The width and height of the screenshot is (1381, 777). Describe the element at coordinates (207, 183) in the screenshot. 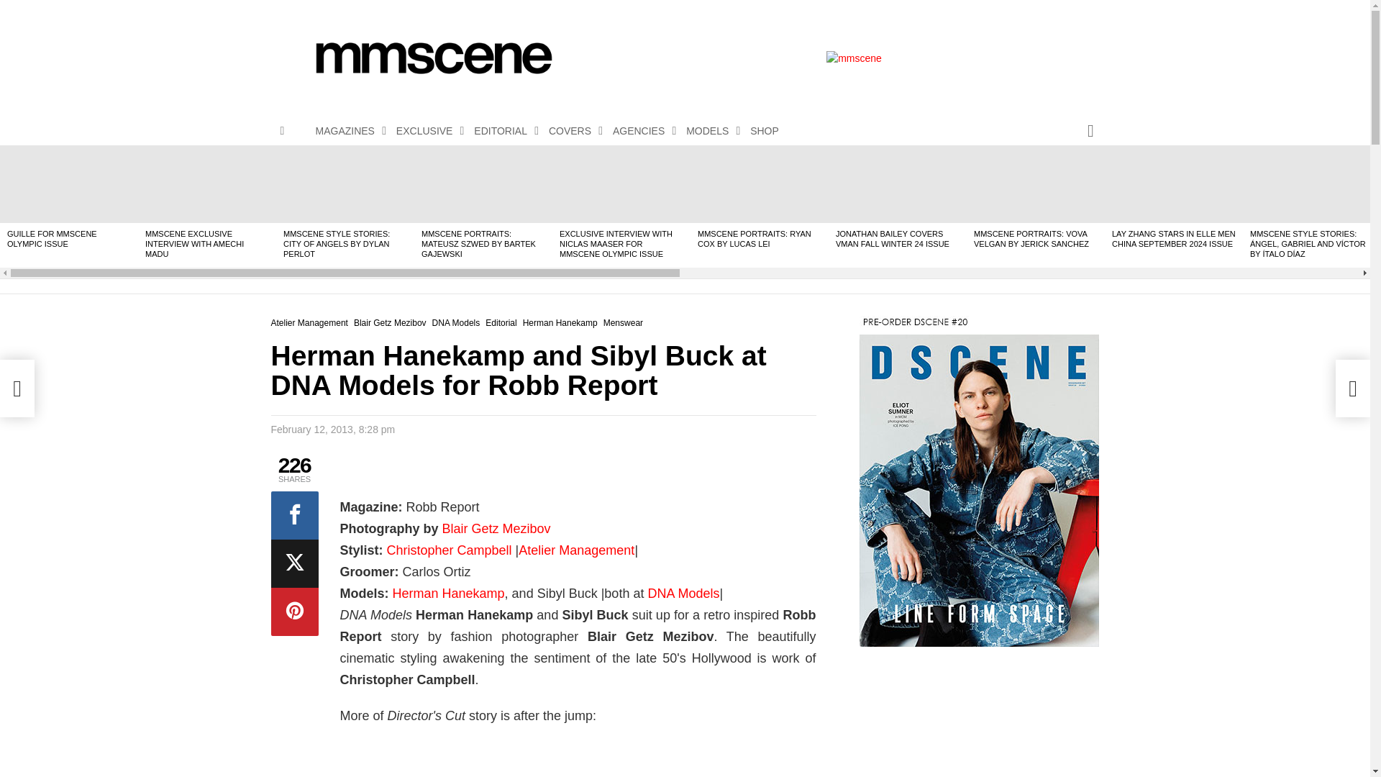

I see `MMSCENE Exclusive Interview with Amechi Madu` at that location.